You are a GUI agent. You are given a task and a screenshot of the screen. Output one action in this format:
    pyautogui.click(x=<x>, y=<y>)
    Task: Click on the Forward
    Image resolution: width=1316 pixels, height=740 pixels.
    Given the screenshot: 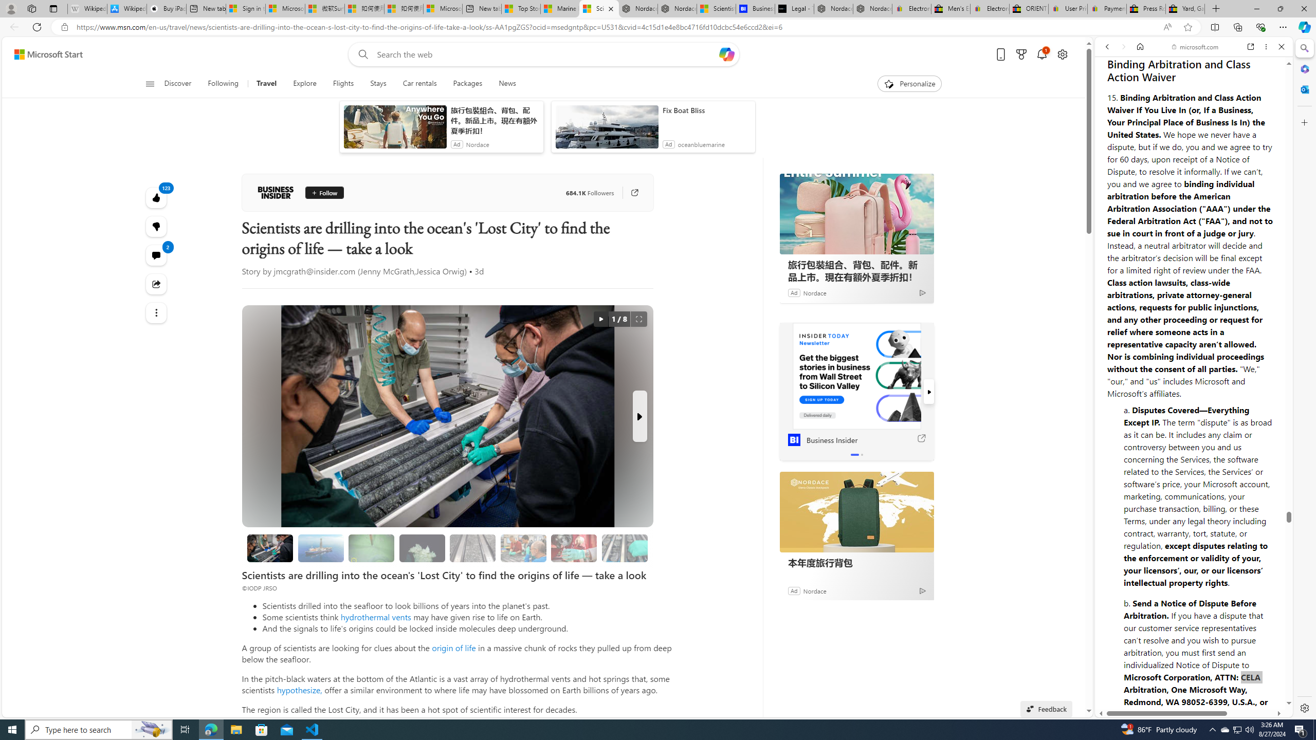 What is the action you would take?
    pyautogui.click(x=1123, y=46)
    